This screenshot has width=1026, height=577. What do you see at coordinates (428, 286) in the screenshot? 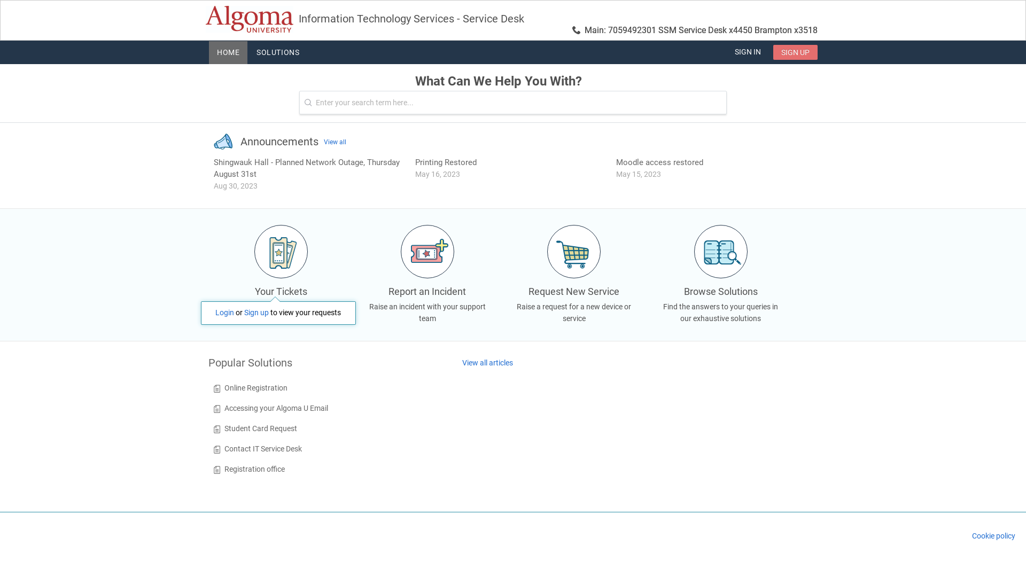
I see `Report an Incident
Raise an incident with your support team` at bounding box center [428, 286].